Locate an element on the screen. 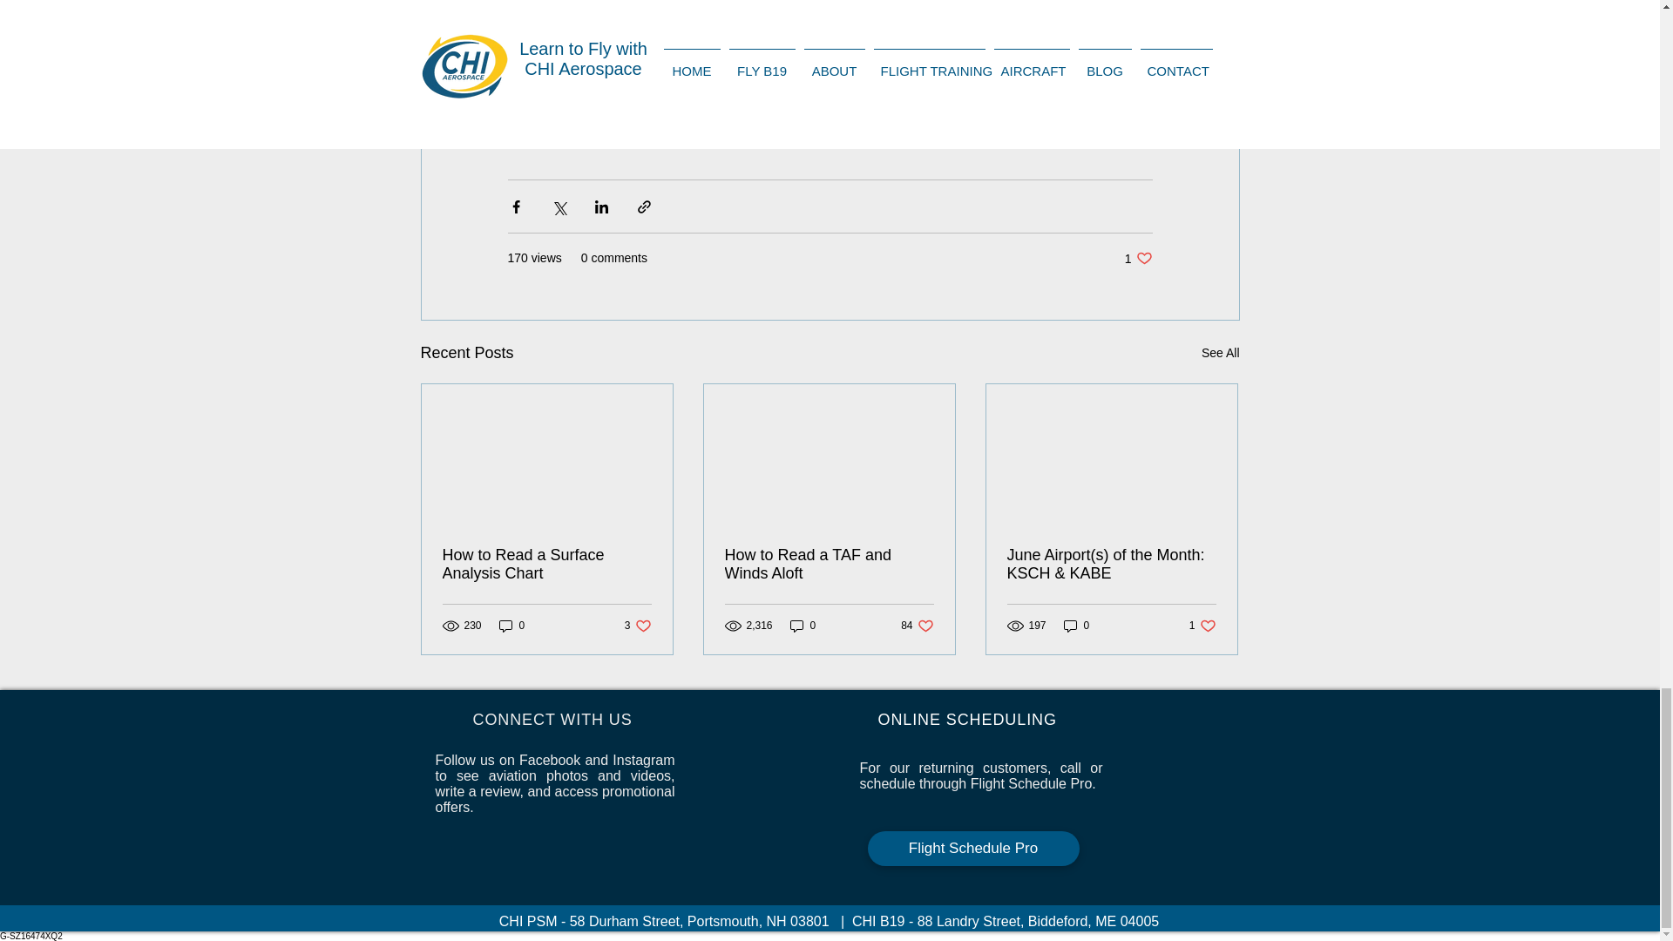  0 is located at coordinates (547, 565).